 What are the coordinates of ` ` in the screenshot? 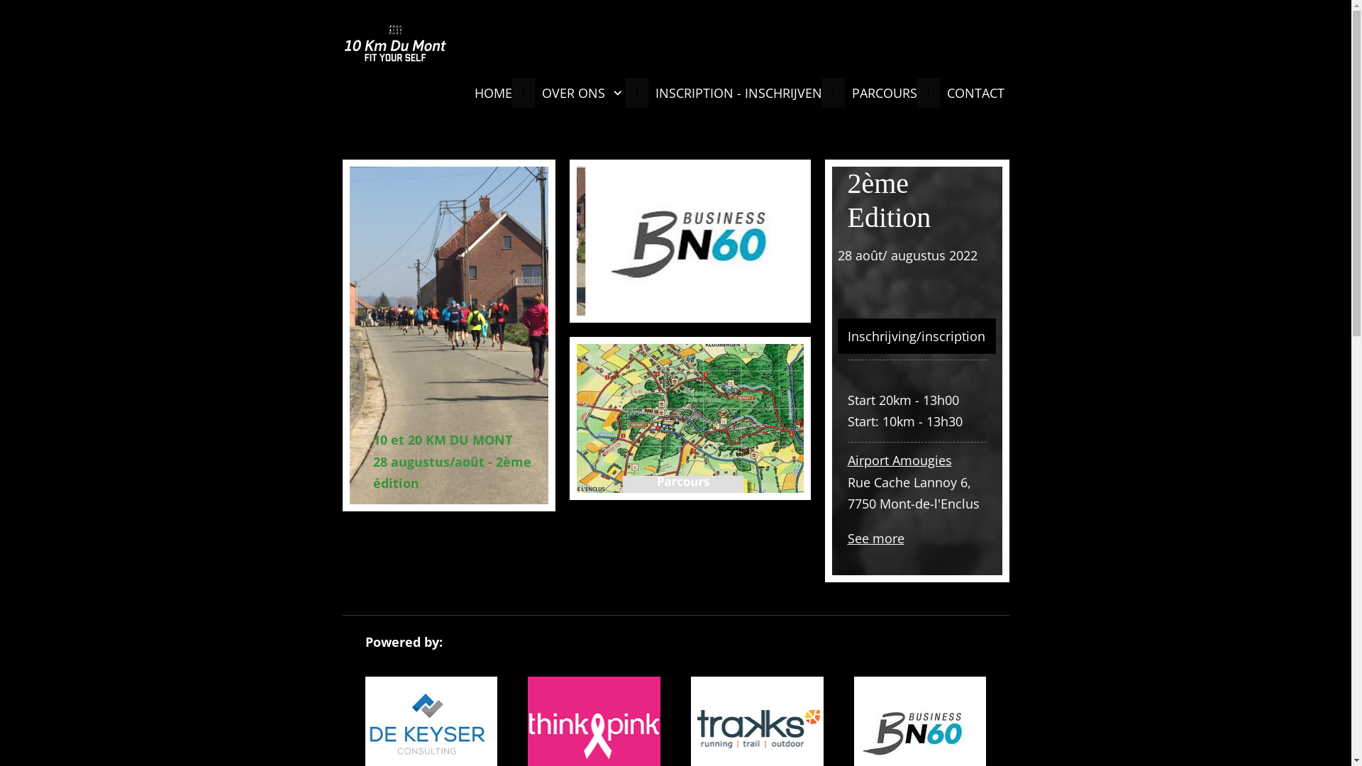 It's located at (917, 173).